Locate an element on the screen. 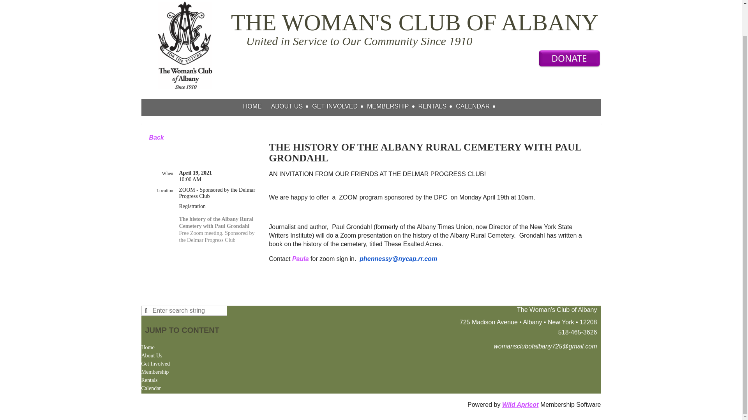 The width and height of the screenshot is (748, 420). Home is located at coordinates (257, 107).